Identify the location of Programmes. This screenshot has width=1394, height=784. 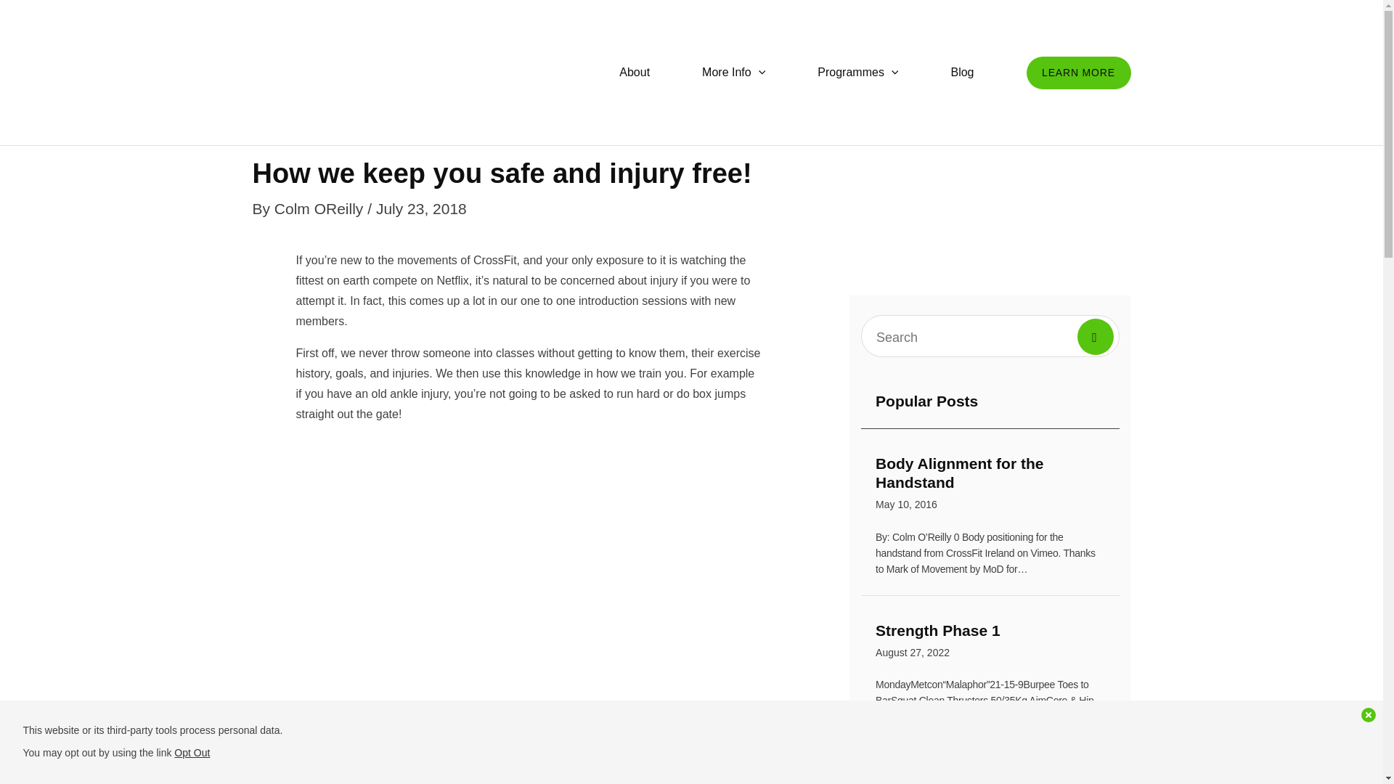
(961, 73).